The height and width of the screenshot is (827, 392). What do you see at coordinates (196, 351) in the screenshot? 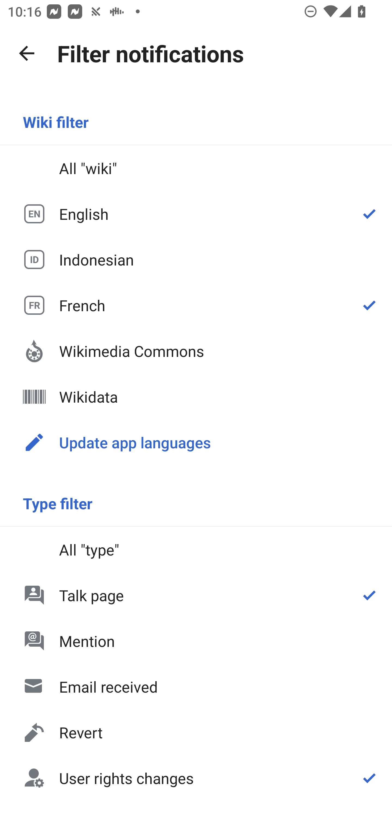
I see `Wikimedia Commons` at bounding box center [196, 351].